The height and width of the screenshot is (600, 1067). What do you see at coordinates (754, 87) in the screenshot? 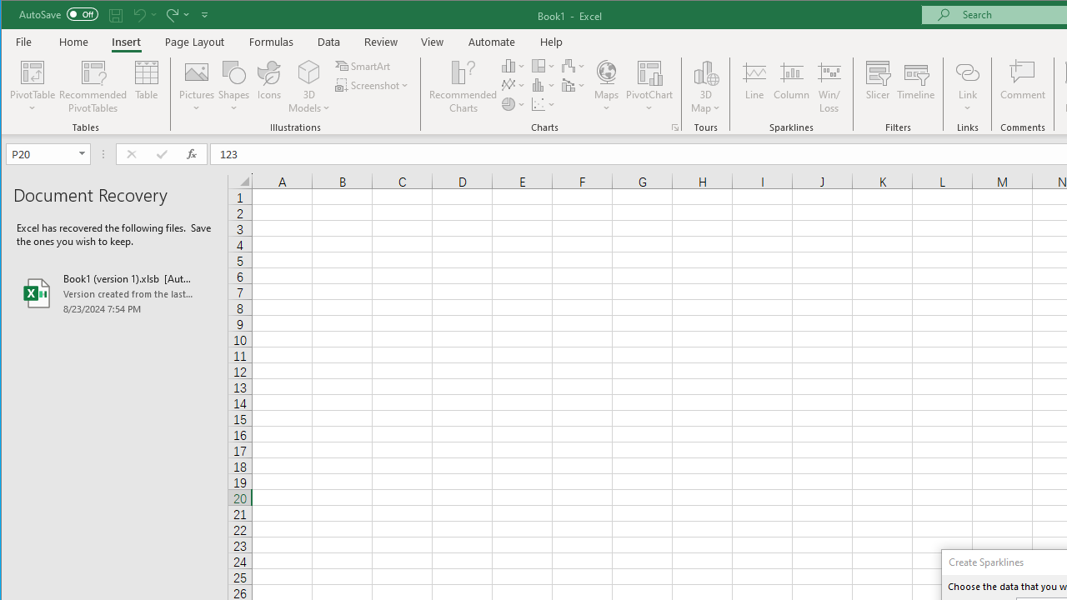
I see `Line` at bounding box center [754, 87].